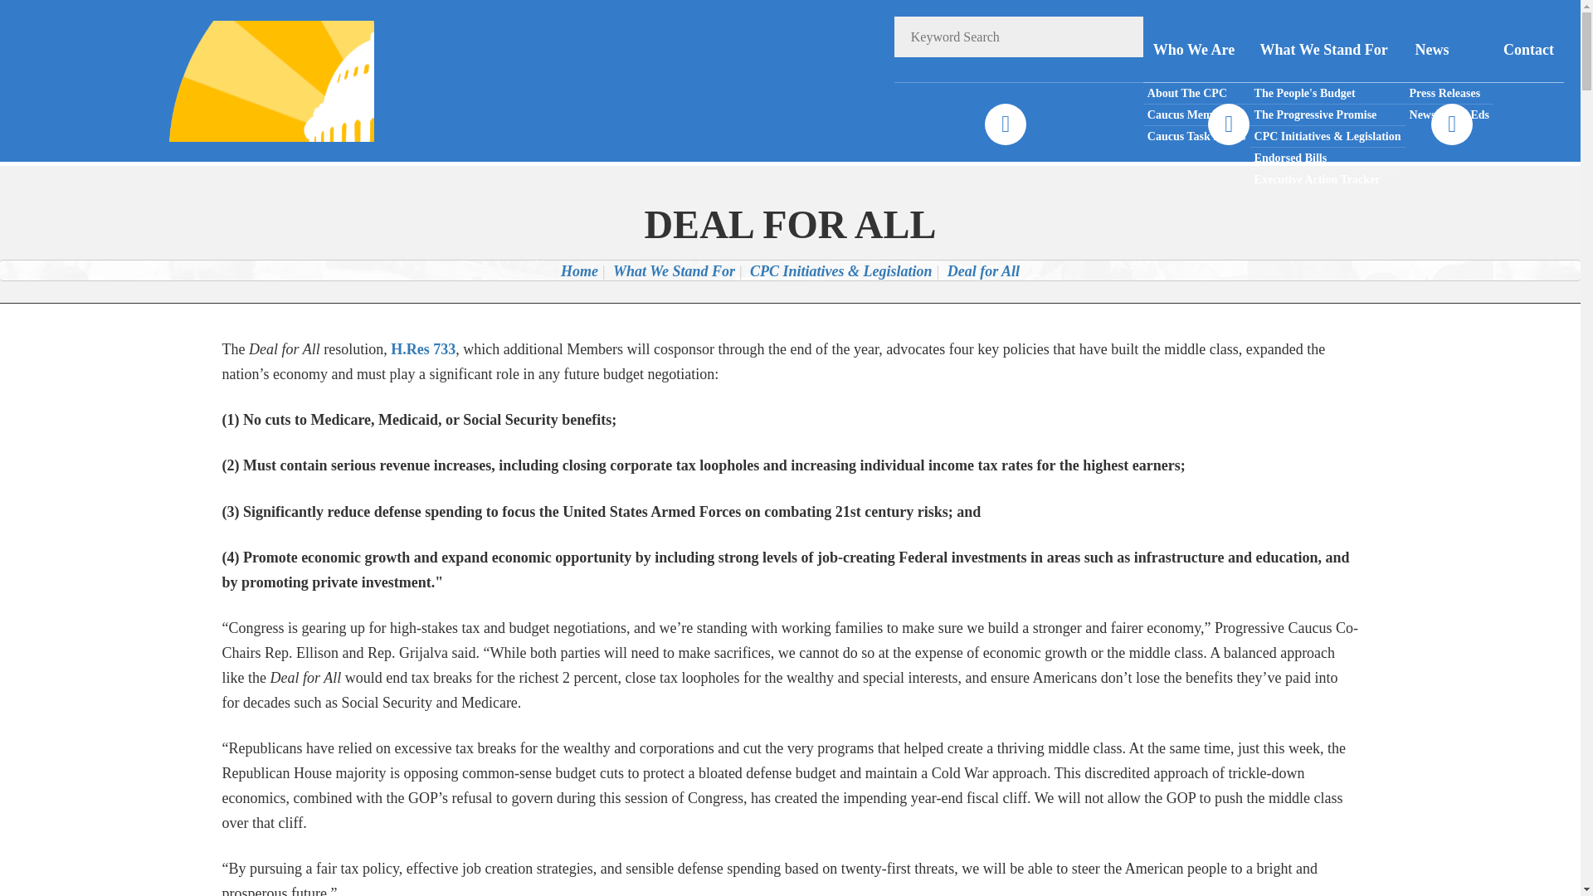 The height and width of the screenshot is (896, 1593). Describe the element at coordinates (1327, 179) in the screenshot. I see `Executive Action Tracker` at that location.